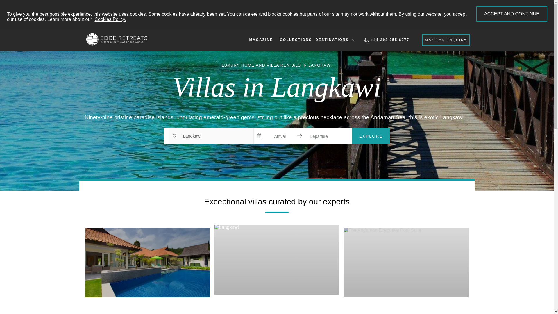 This screenshot has height=314, width=558. Describe the element at coordinates (211, 136) in the screenshot. I see `Langkawi` at that location.